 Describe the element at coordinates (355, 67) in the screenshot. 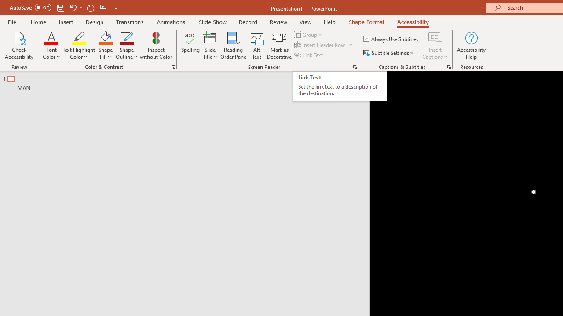

I see `Screen Reader` at that location.